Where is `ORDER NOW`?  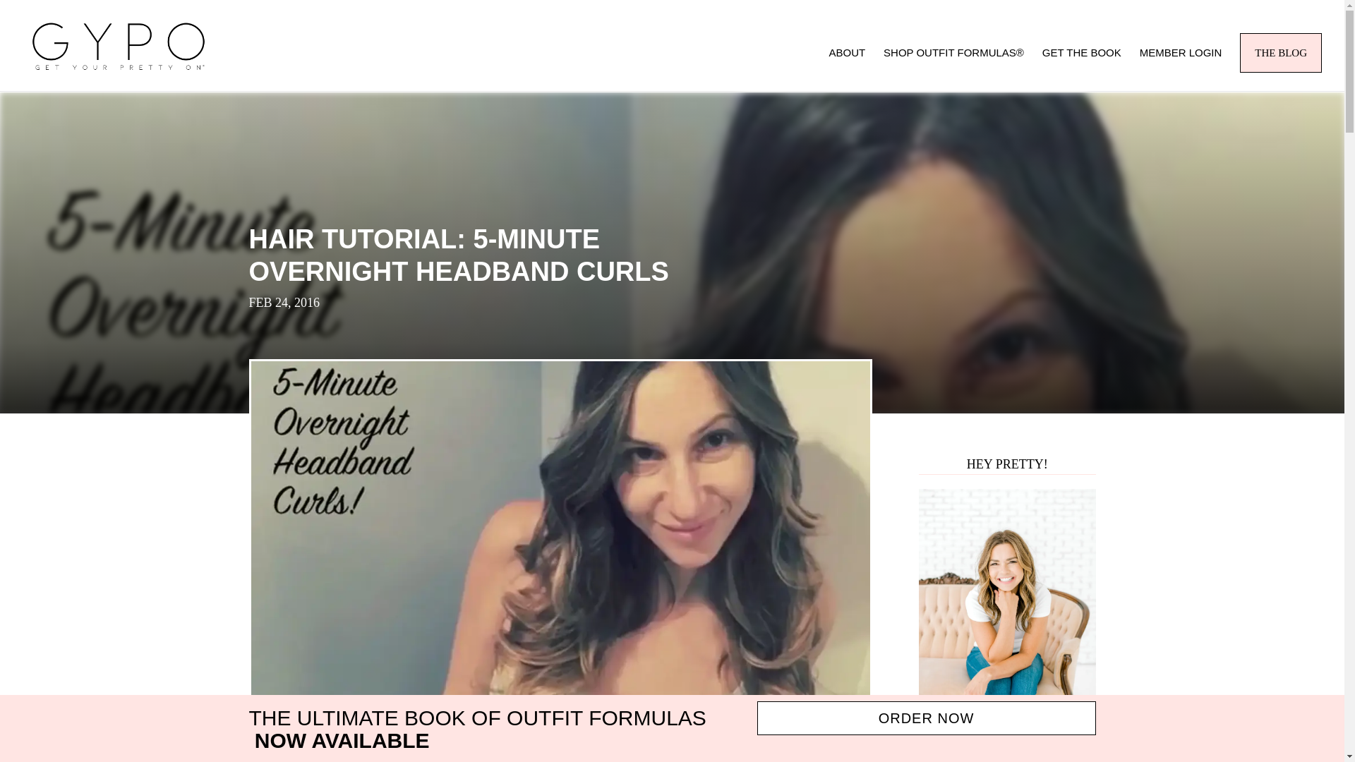 ORDER NOW is located at coordinates (925, 718).